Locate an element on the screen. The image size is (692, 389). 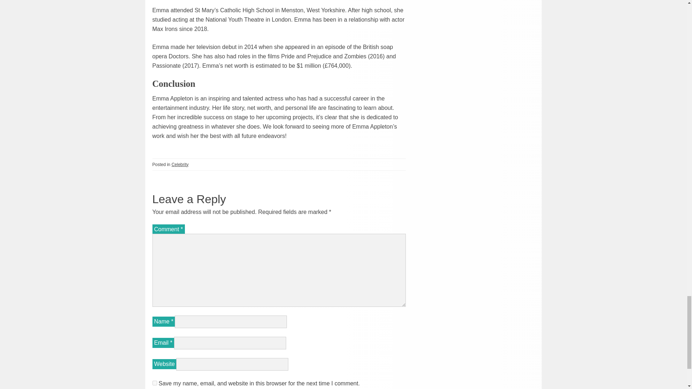
yes is located at coordinates (154, 383).